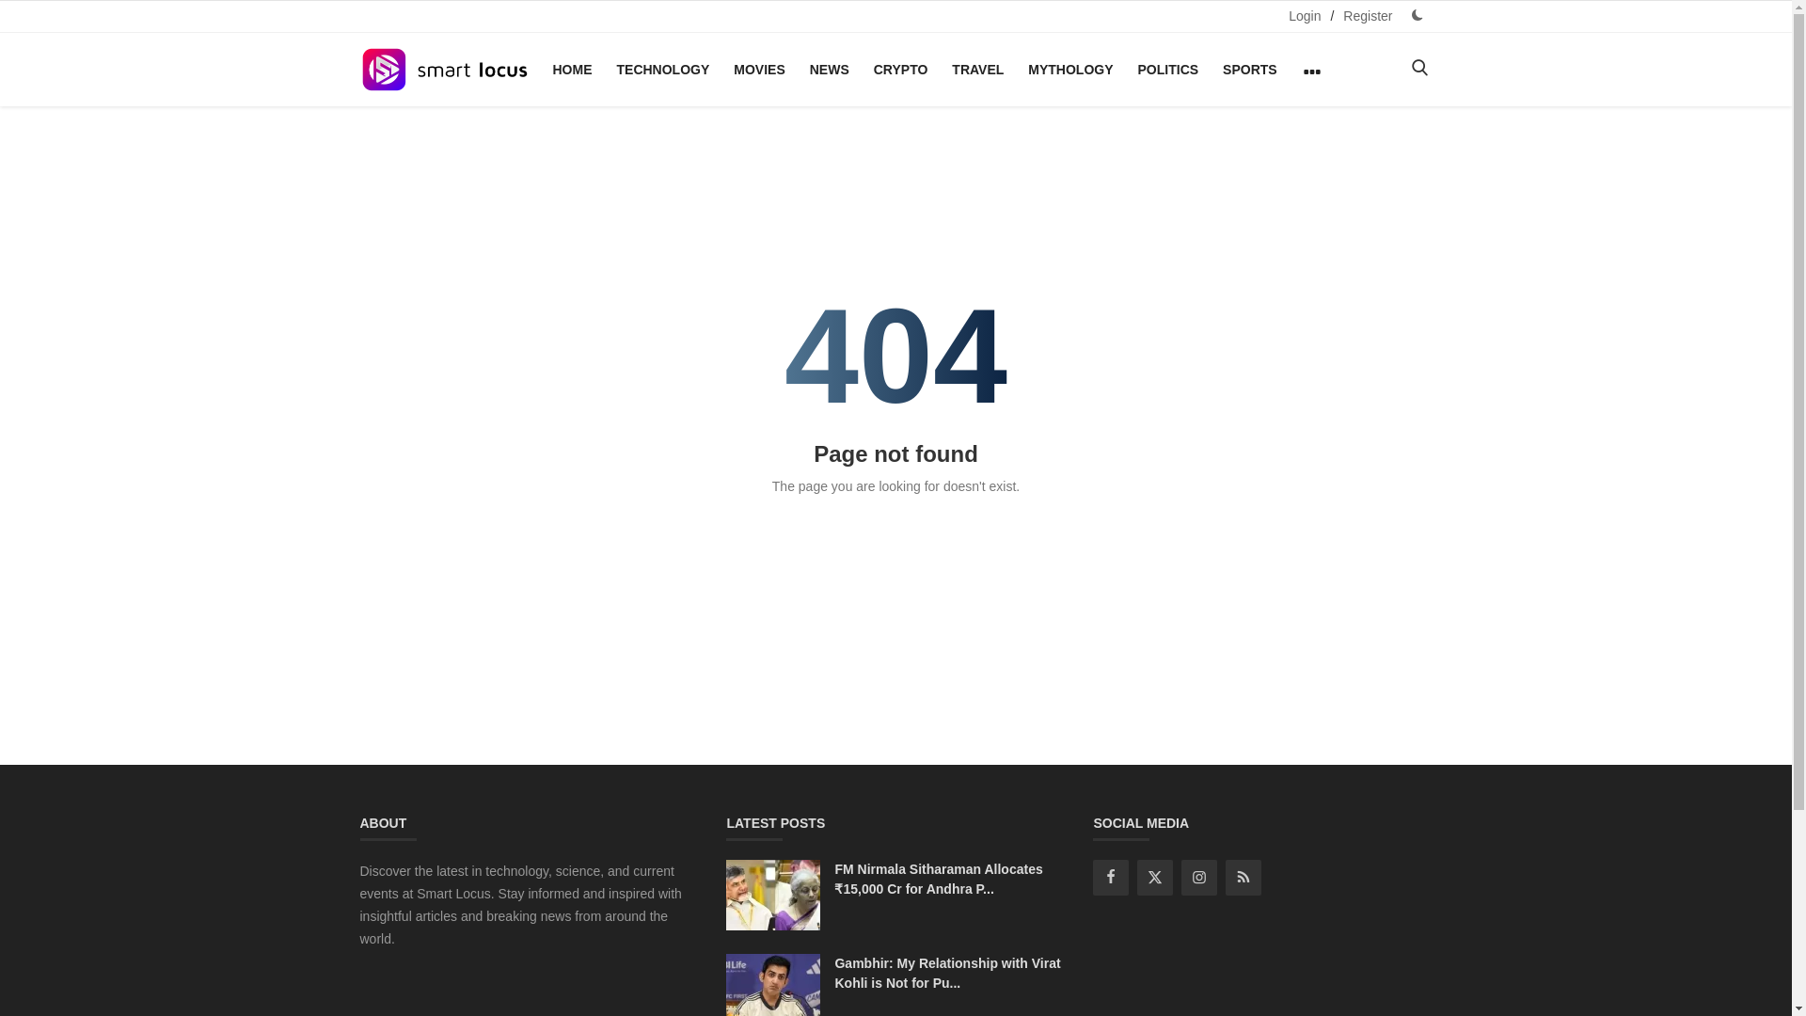 The width and height of the screenshot is (1806, 1016). Describe the element at coordinates (1168, 70) in the screenshot. I see `POLITICS` at that location.